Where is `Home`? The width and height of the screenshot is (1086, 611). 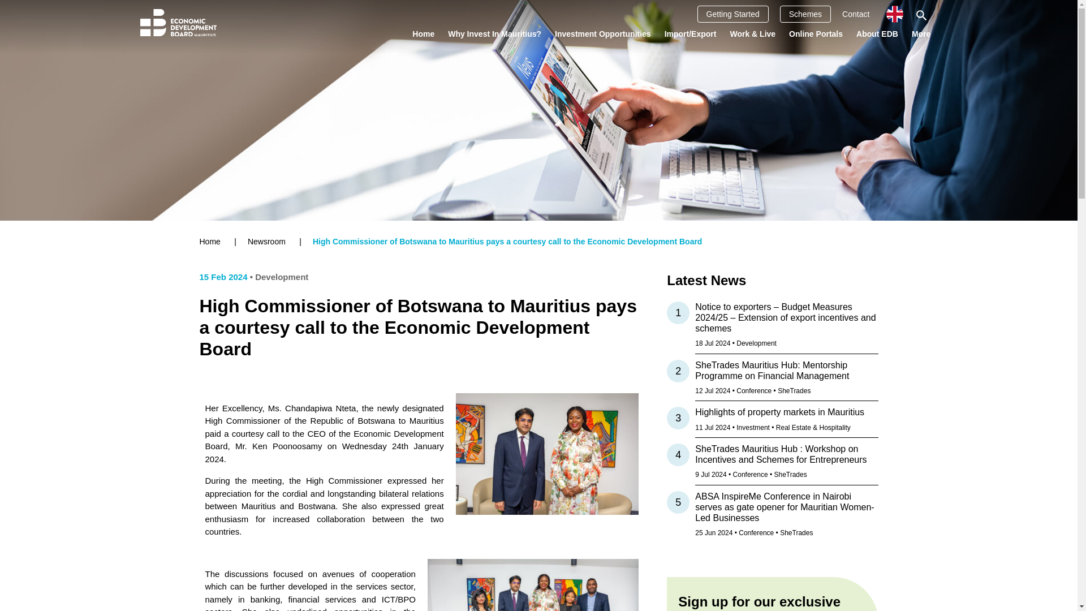 Home is located at coordinates (423, 33).